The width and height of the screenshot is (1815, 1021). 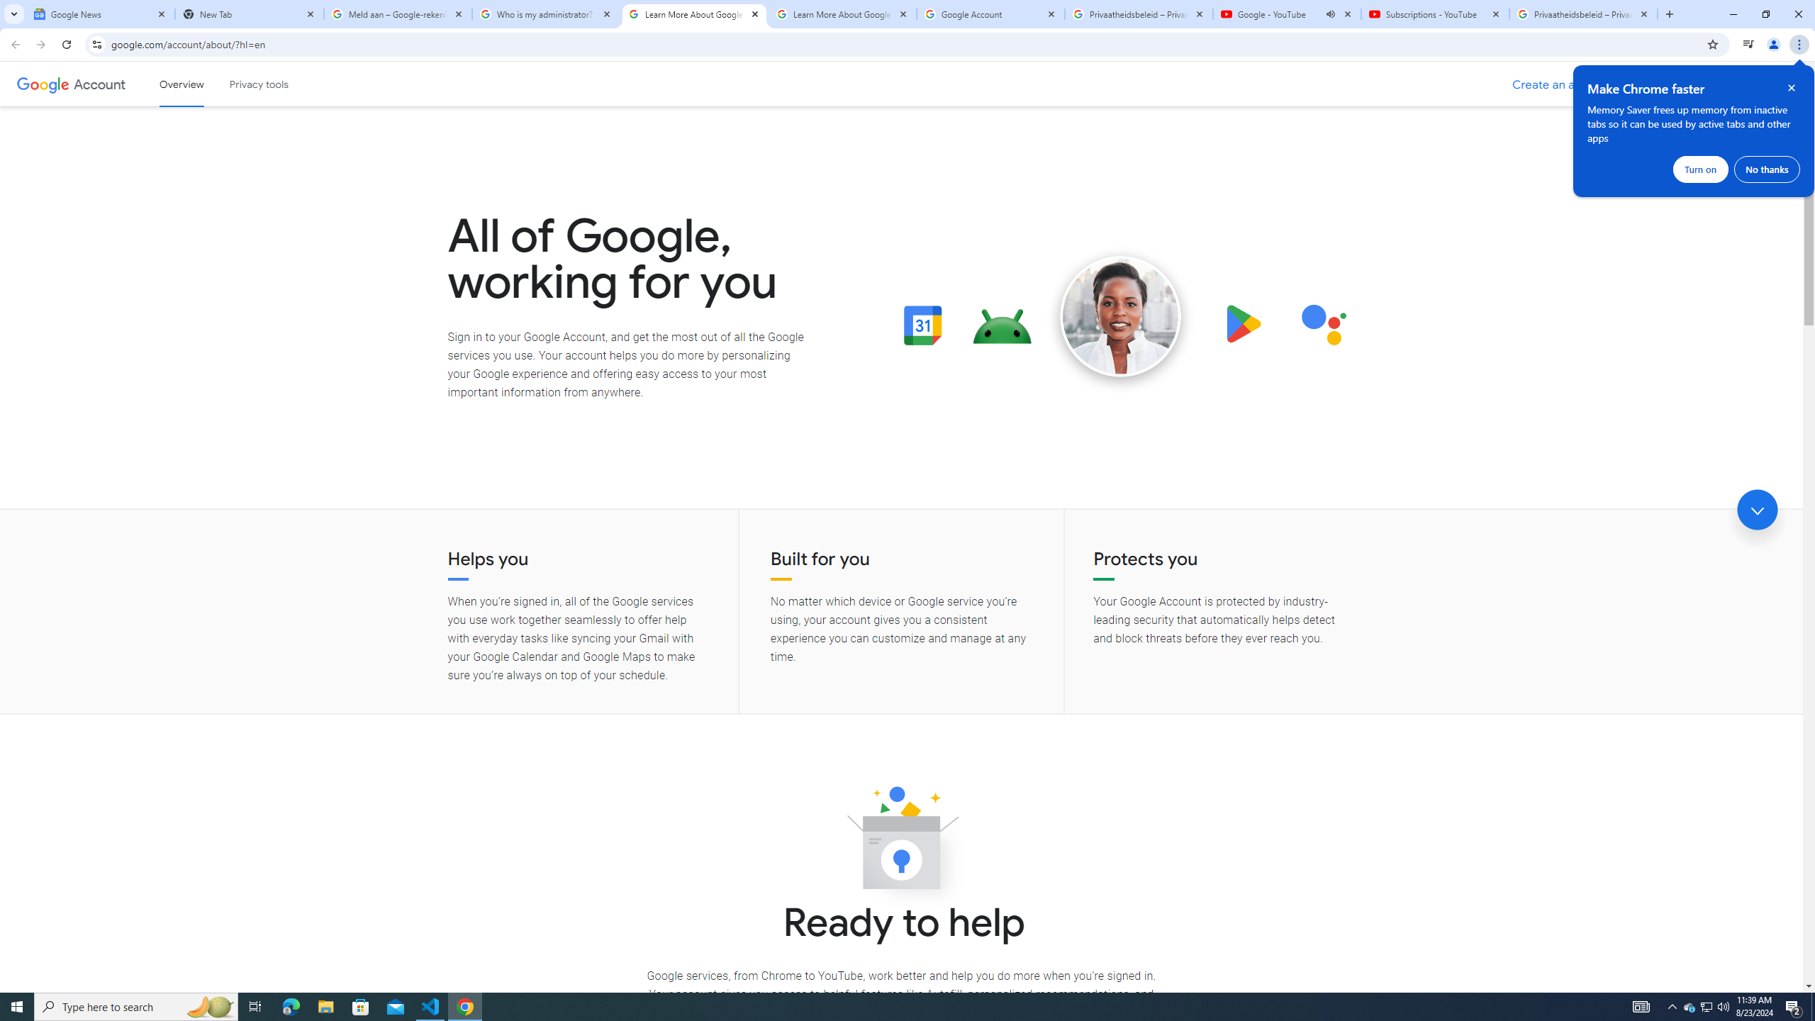 I want to click on Google Account overview, so click(x=181, y=84).